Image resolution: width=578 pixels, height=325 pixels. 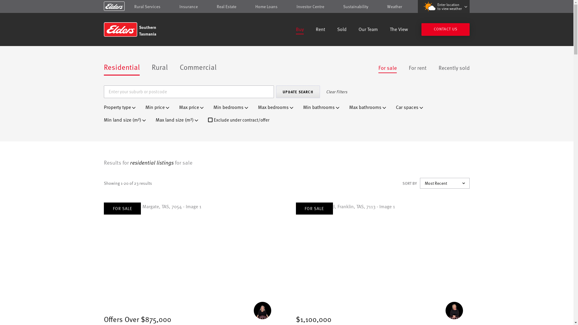 I want to click on Enter location to view weather, so click(x=444, y=7).